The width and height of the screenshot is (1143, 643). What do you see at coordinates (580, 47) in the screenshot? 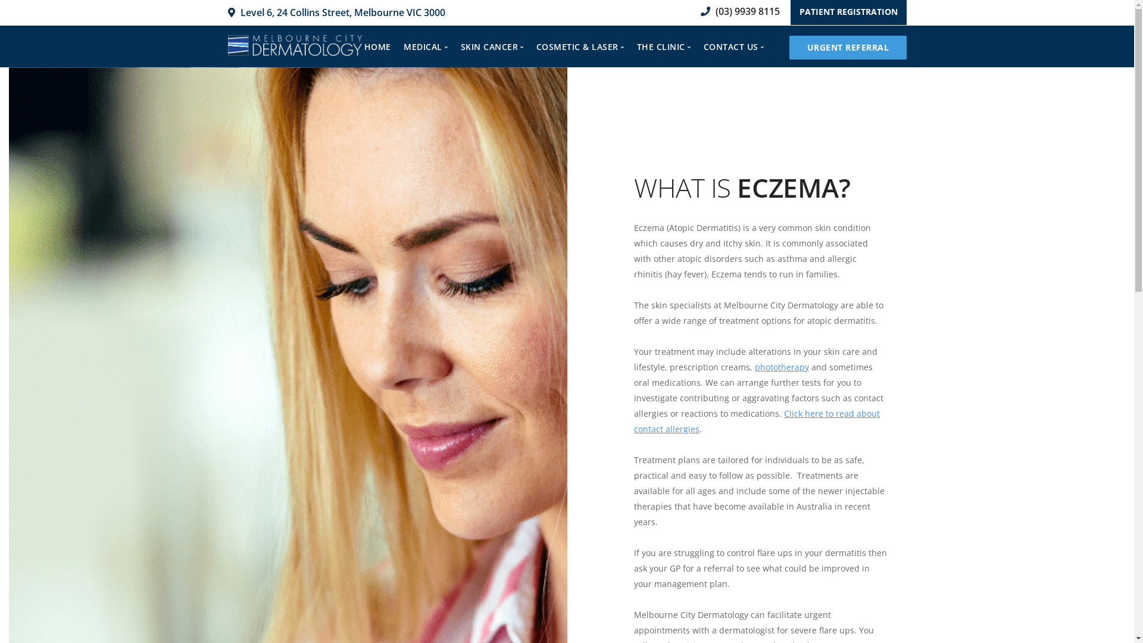
I see `COSMETIC & LASER` at bounding box center [580, 47].